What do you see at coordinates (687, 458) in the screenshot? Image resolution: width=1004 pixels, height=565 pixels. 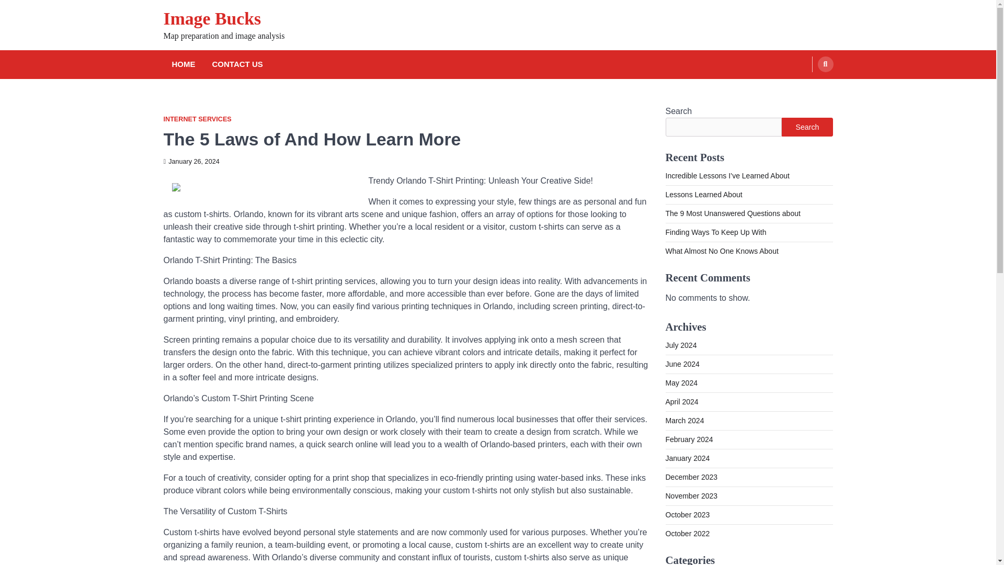 I see `January 2024` at bounding box center [687, 458].